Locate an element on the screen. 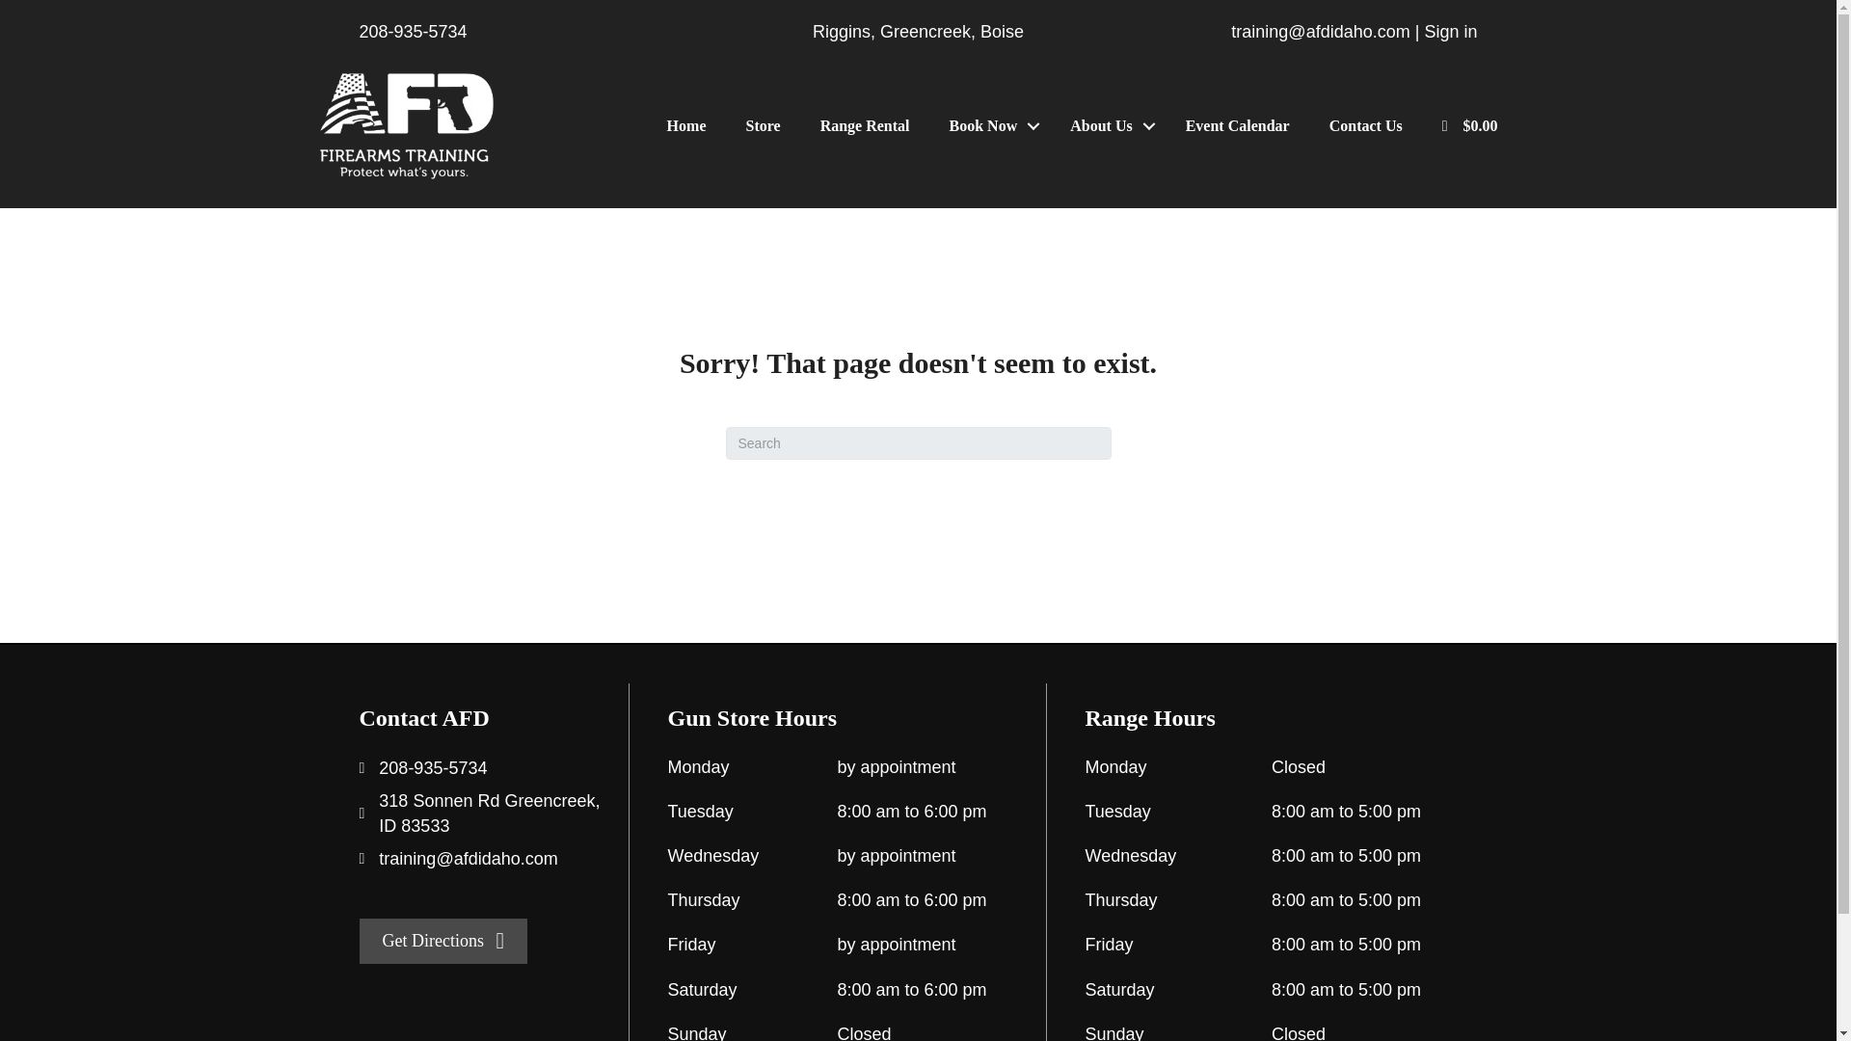 Image resolution: width=1851 pixels, height=1041 pixels. 208-935-5734 is located at coordinates (432, 767).